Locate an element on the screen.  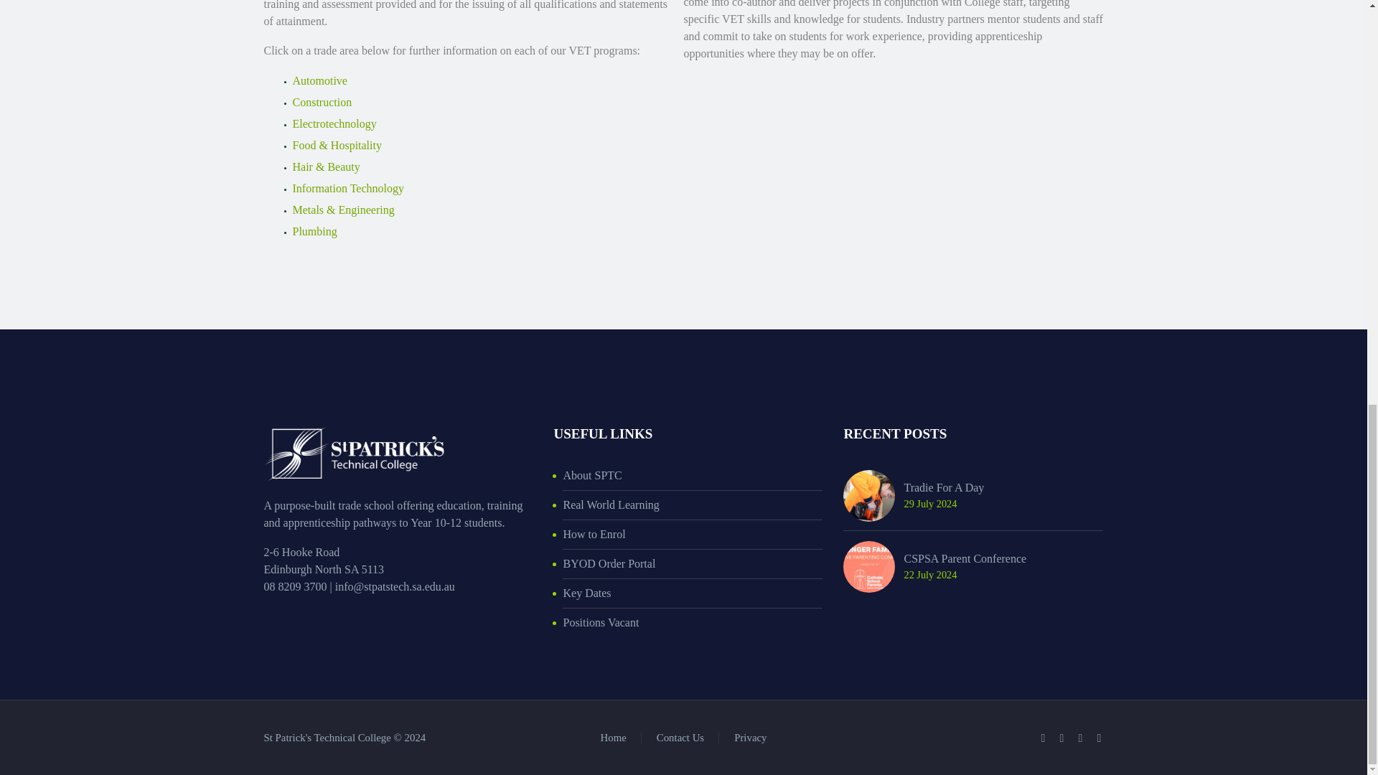
Instagram is located at coordinates (1081, 738).